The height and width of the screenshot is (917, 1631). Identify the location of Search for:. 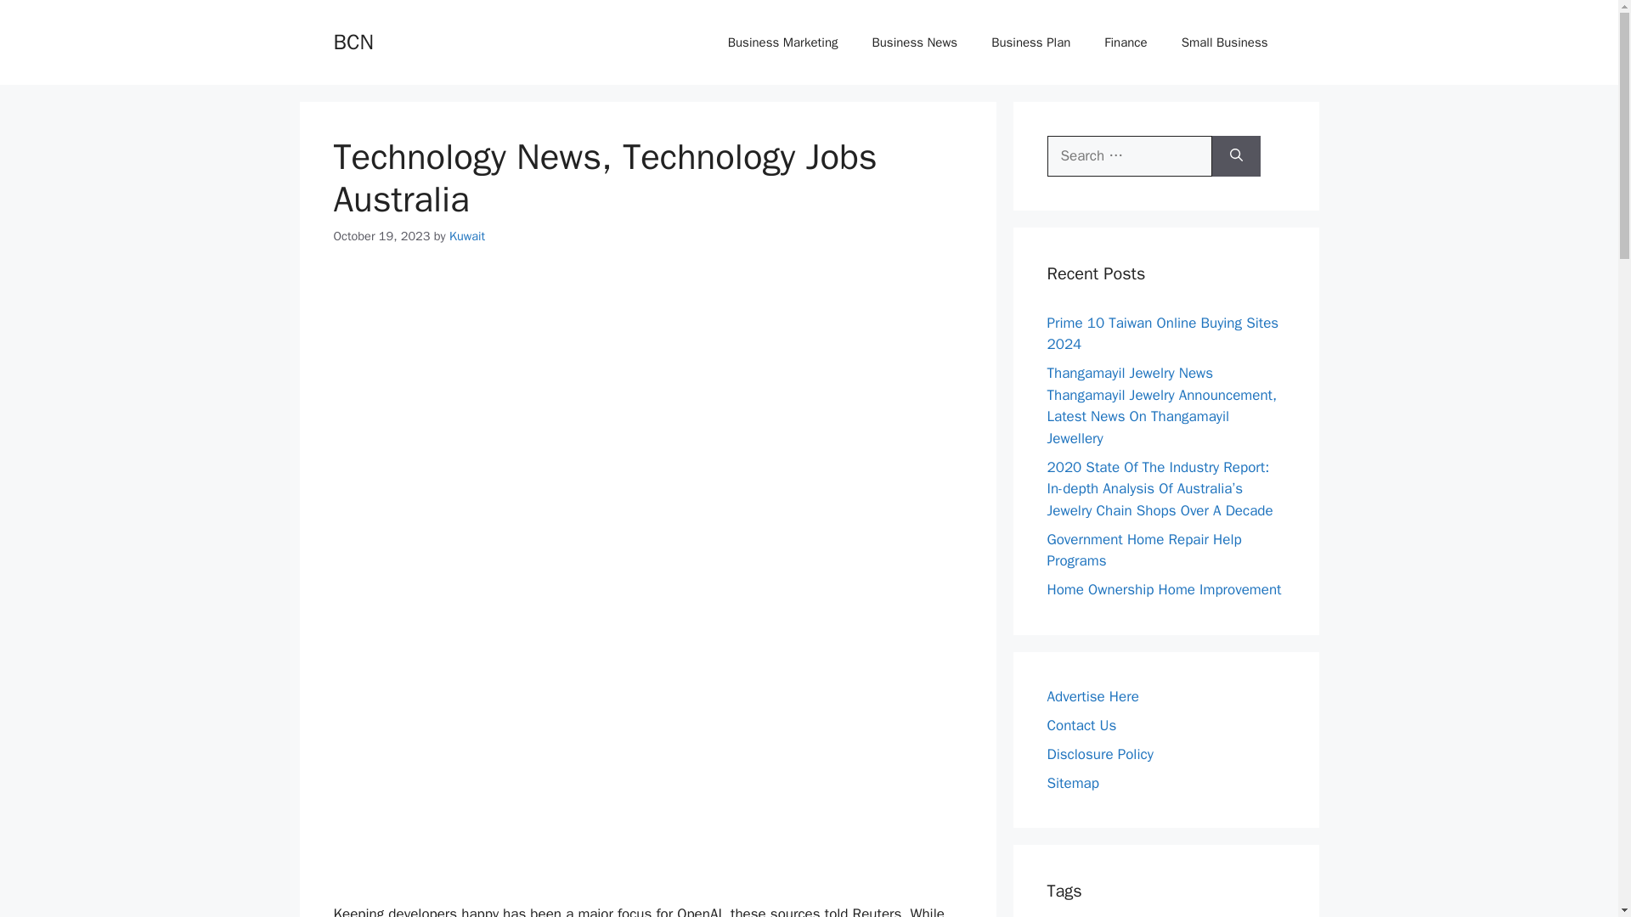
(1129, 156).